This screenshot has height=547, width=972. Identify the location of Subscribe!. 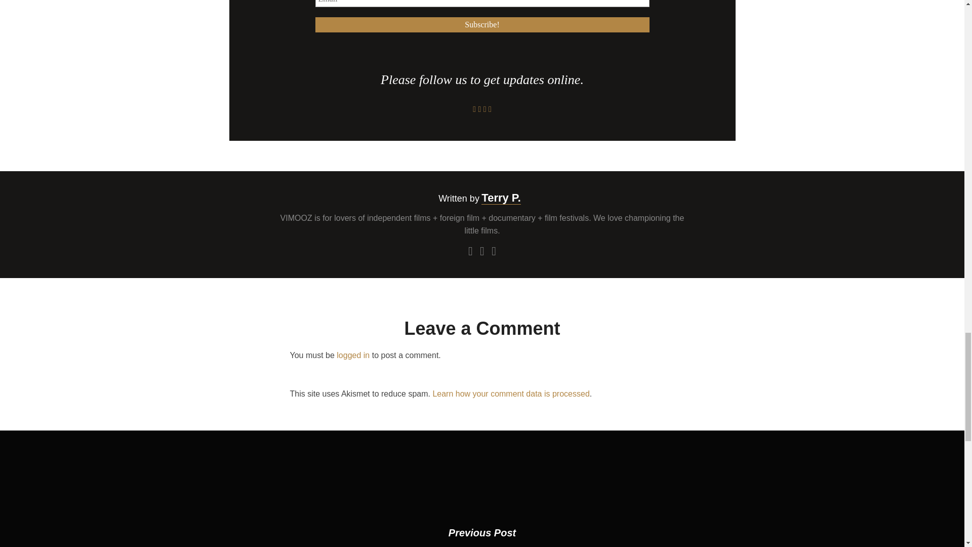
(482, 24).